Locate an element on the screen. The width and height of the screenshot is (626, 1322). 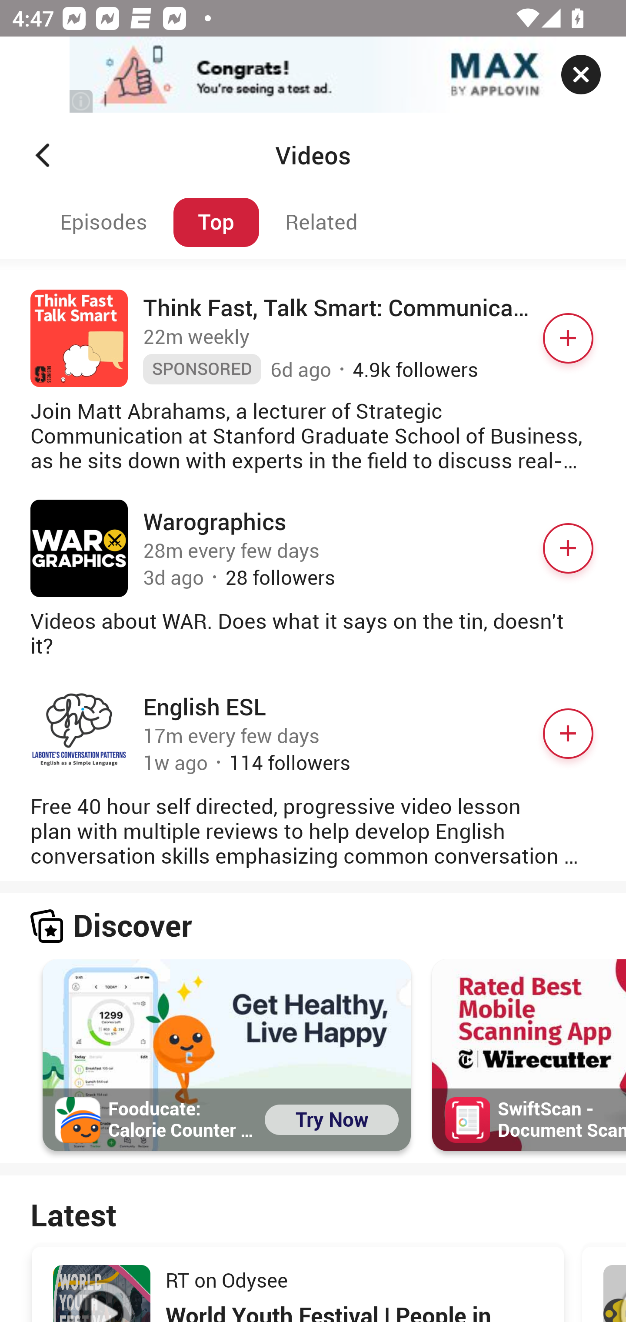
(i) is located at coordinates (82, 101).